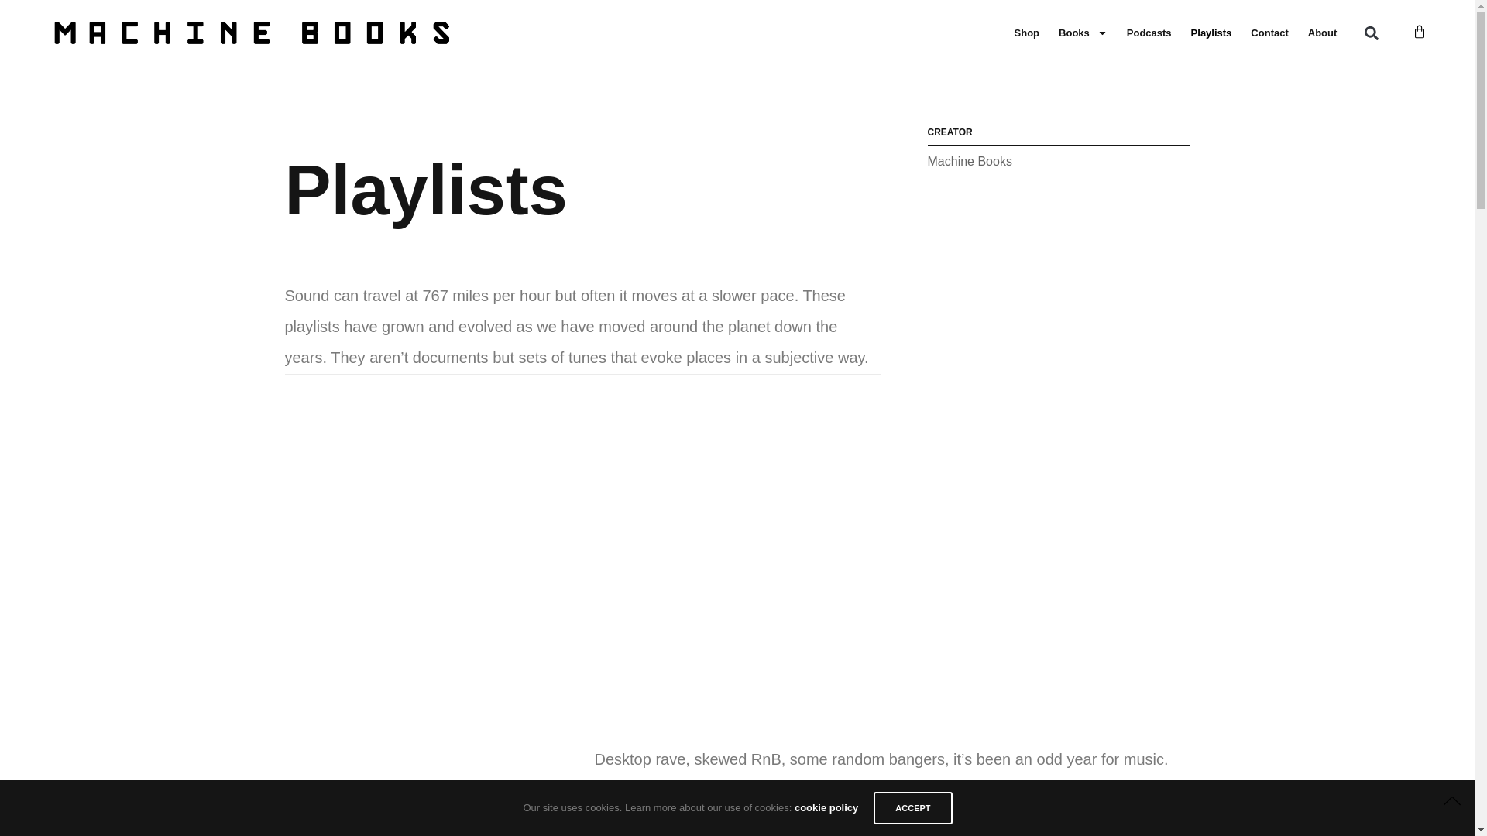  I want to click on Books, so click(1083, 33).